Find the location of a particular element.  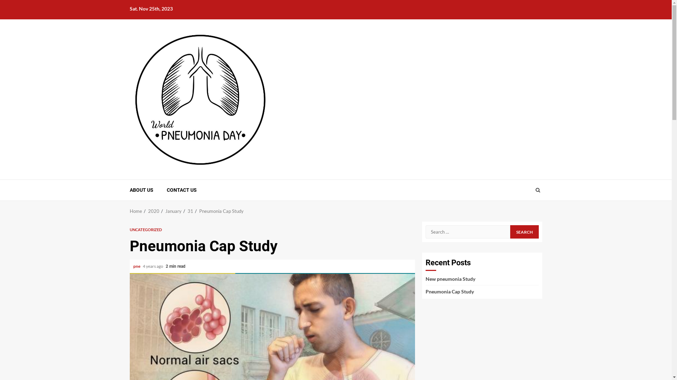

Search is located at coordinates (524, 232).